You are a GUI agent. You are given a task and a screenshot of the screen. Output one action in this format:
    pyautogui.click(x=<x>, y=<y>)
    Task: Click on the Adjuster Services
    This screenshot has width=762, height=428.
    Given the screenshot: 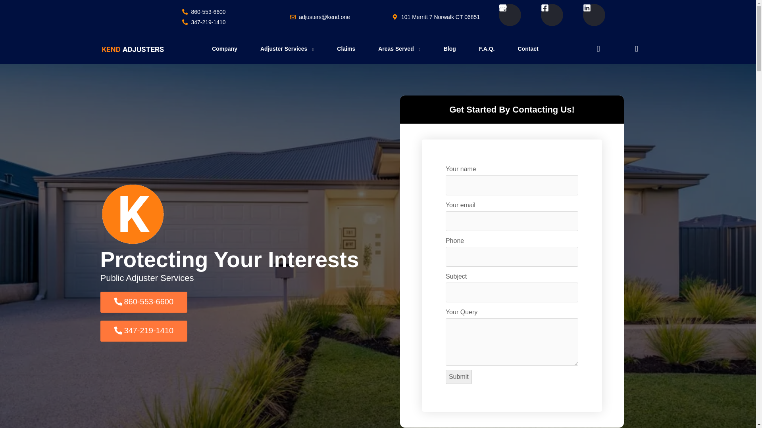 What is the action you would take?
    pyautogui.click(x=287, y=49)
    